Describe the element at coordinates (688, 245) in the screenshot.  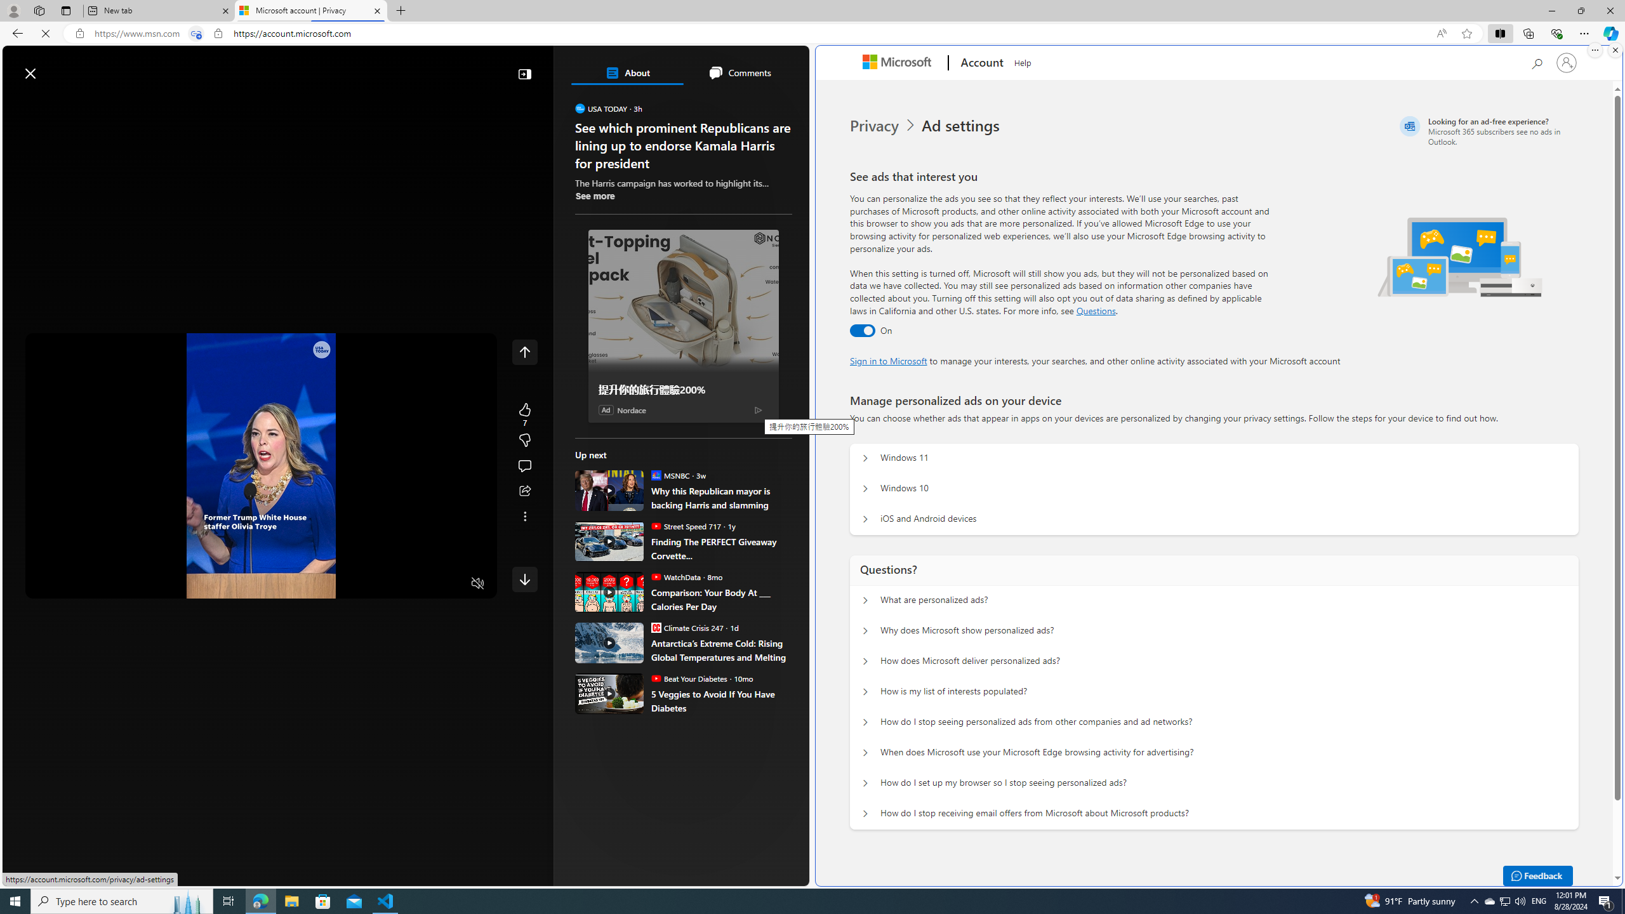
I see `Love dogs? We do, too.` at that location.